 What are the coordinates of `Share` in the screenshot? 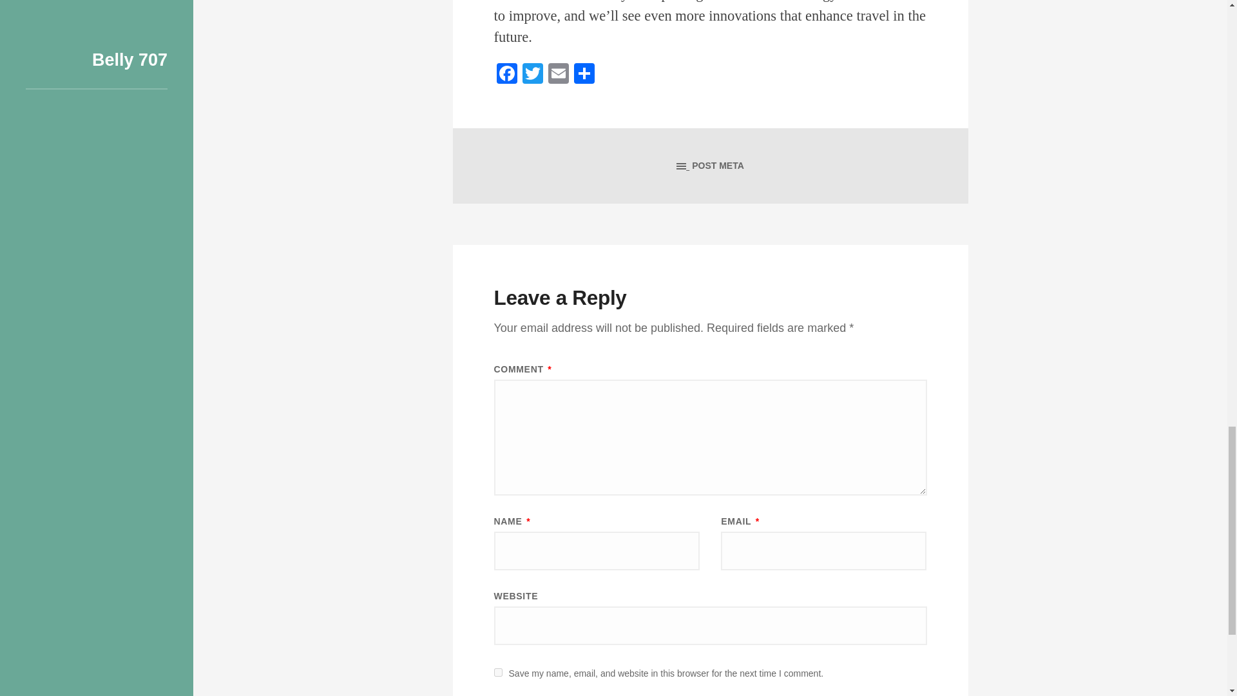 It's located at (583, 75).